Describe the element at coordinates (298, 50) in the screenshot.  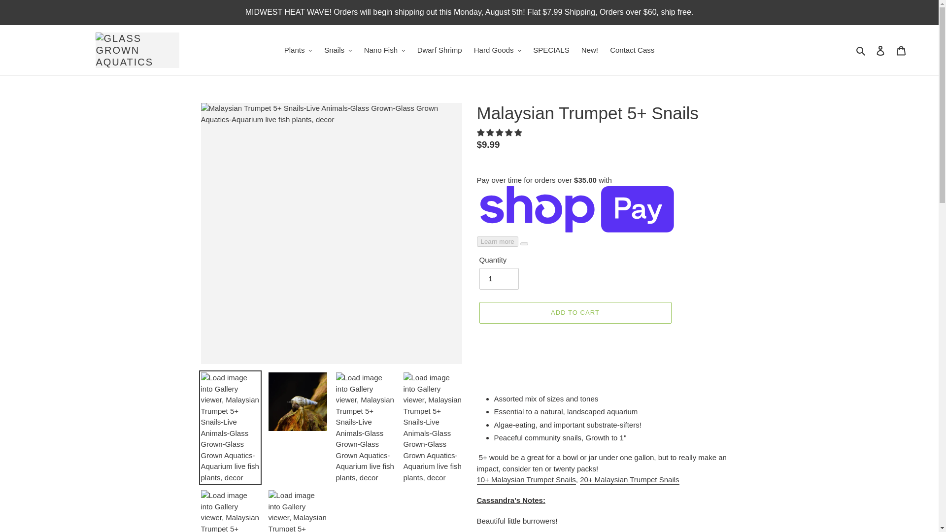
I see `Plants` at that location.